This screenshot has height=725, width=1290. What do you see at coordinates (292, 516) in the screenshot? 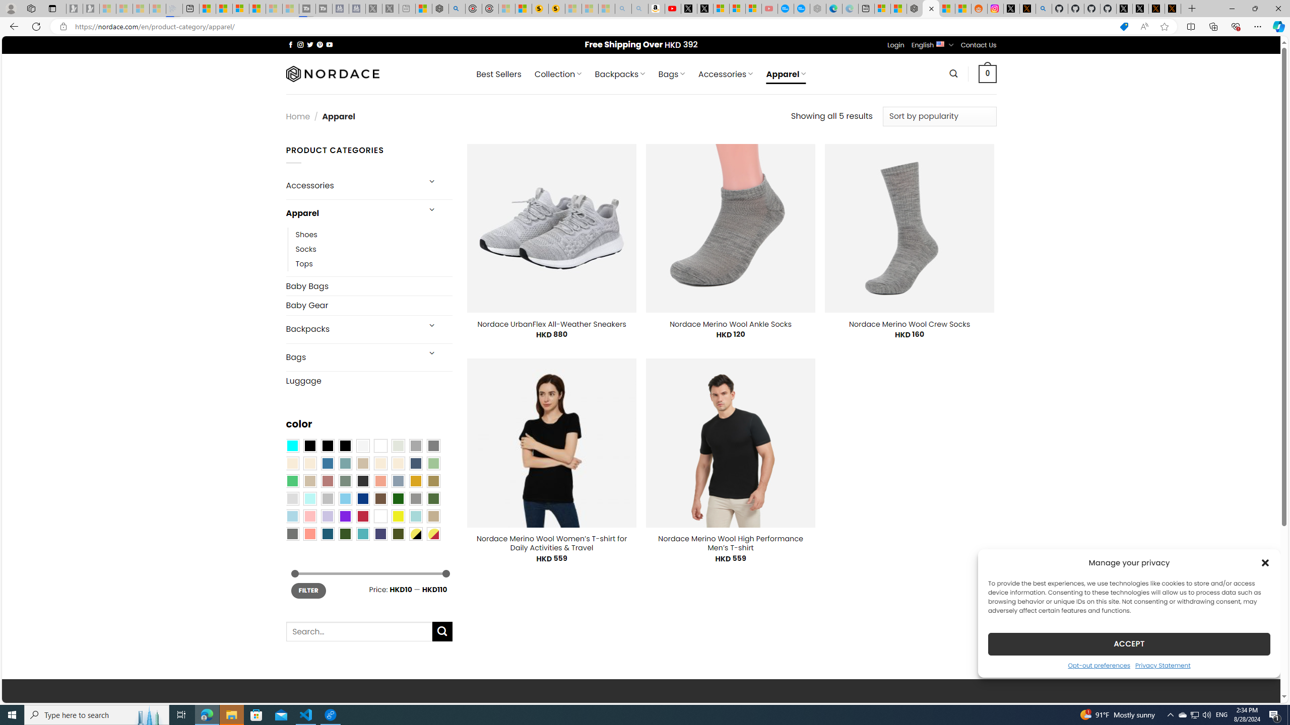
I see `Light Blue` at bounding box center [292, 516].